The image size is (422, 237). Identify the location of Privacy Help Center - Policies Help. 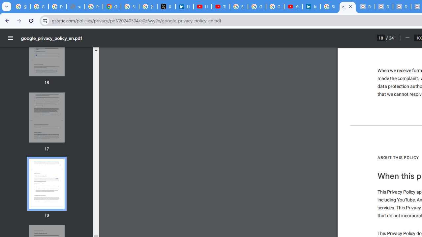
(94, 7).